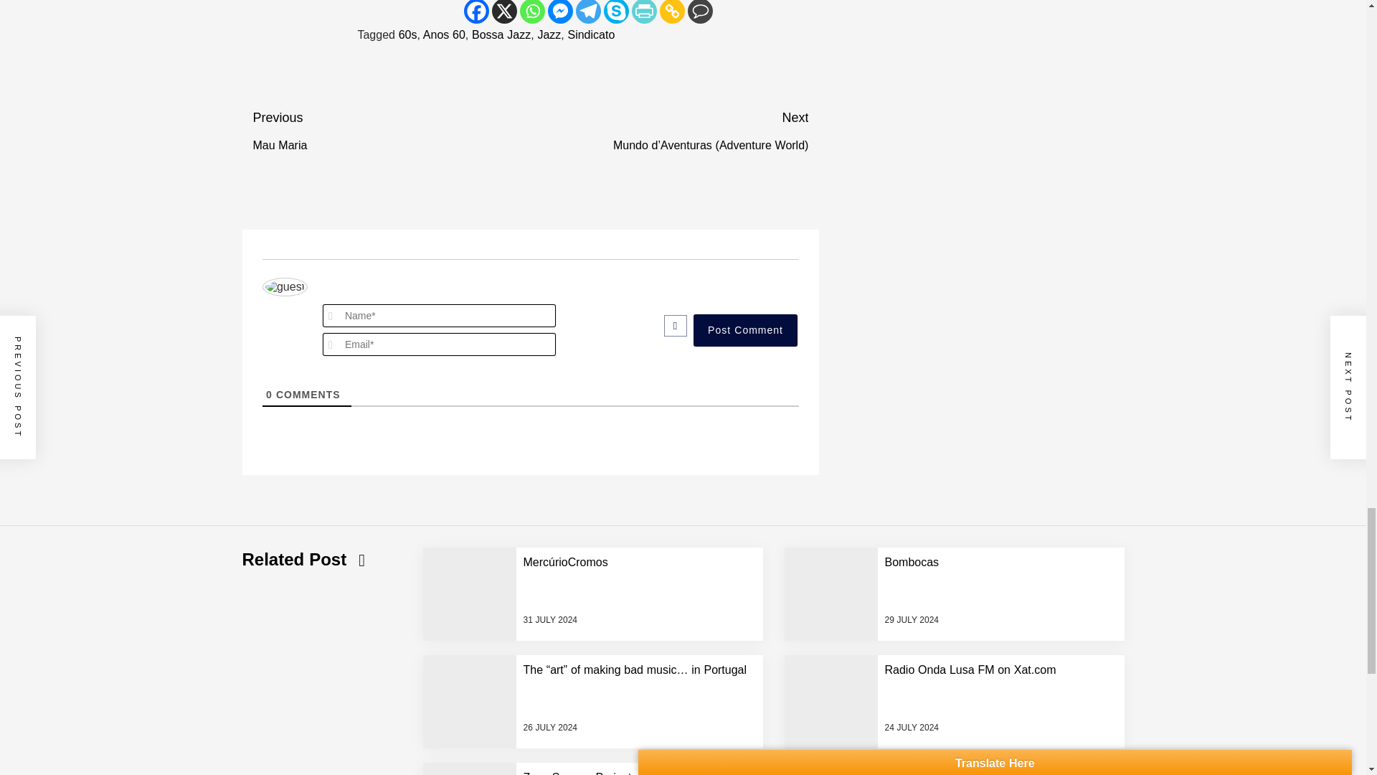 The height and width of the screenshot is (775, 1377). What do you see at coordinates (588, 11) in the screenshot?
I see `Post Comment` at bounding box center [588, 11].